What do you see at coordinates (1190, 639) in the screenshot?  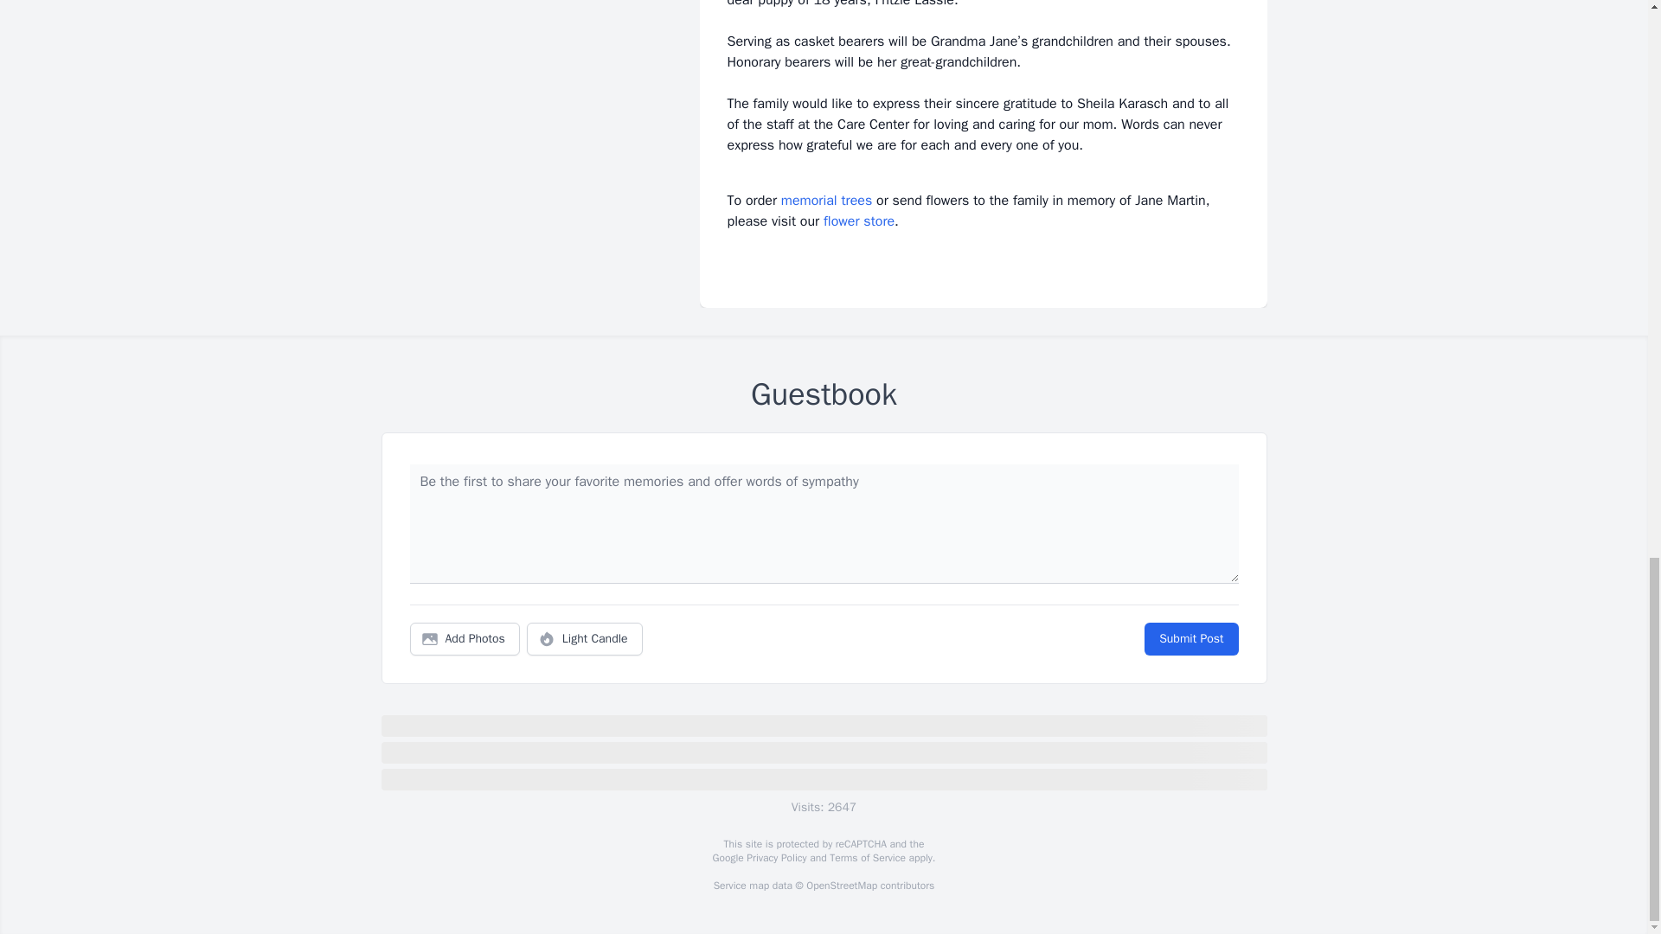 I see `Submit Post` at bounding box center [1190, 639].